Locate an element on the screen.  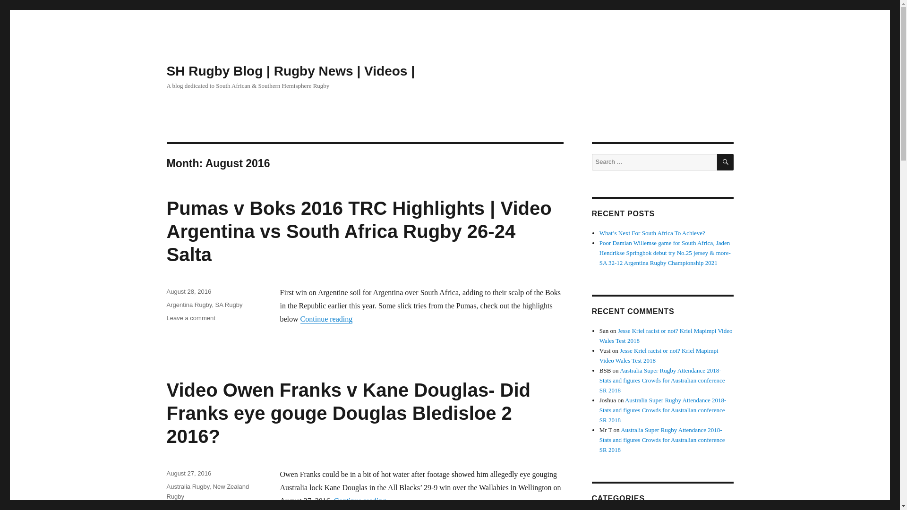
August 28, 2016 is located at coordinates (188, 292).